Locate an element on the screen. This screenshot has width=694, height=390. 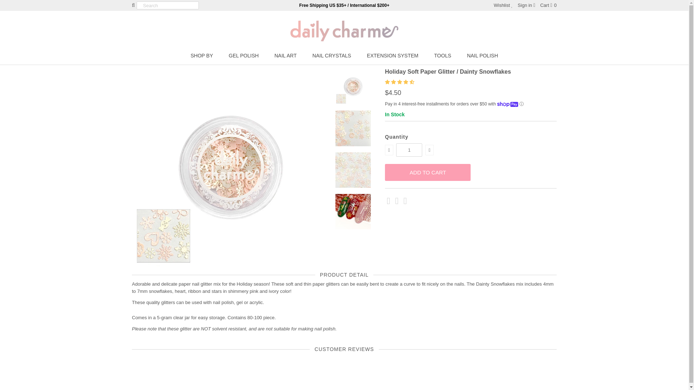
1 is located at coordinates (409, 150).